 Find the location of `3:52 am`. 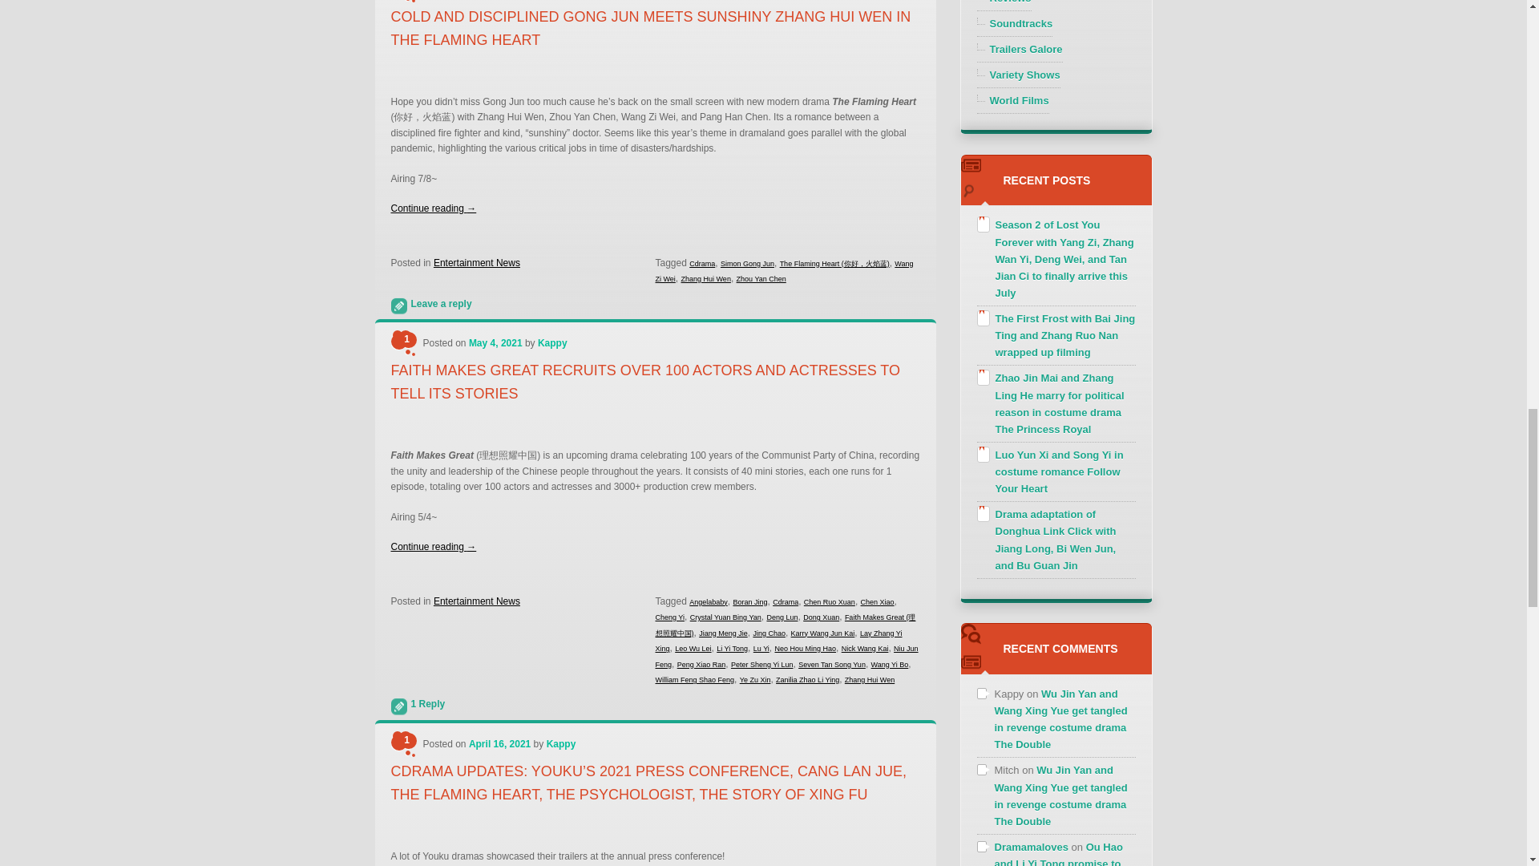

3:52 am is located at coordinates (495, 343).